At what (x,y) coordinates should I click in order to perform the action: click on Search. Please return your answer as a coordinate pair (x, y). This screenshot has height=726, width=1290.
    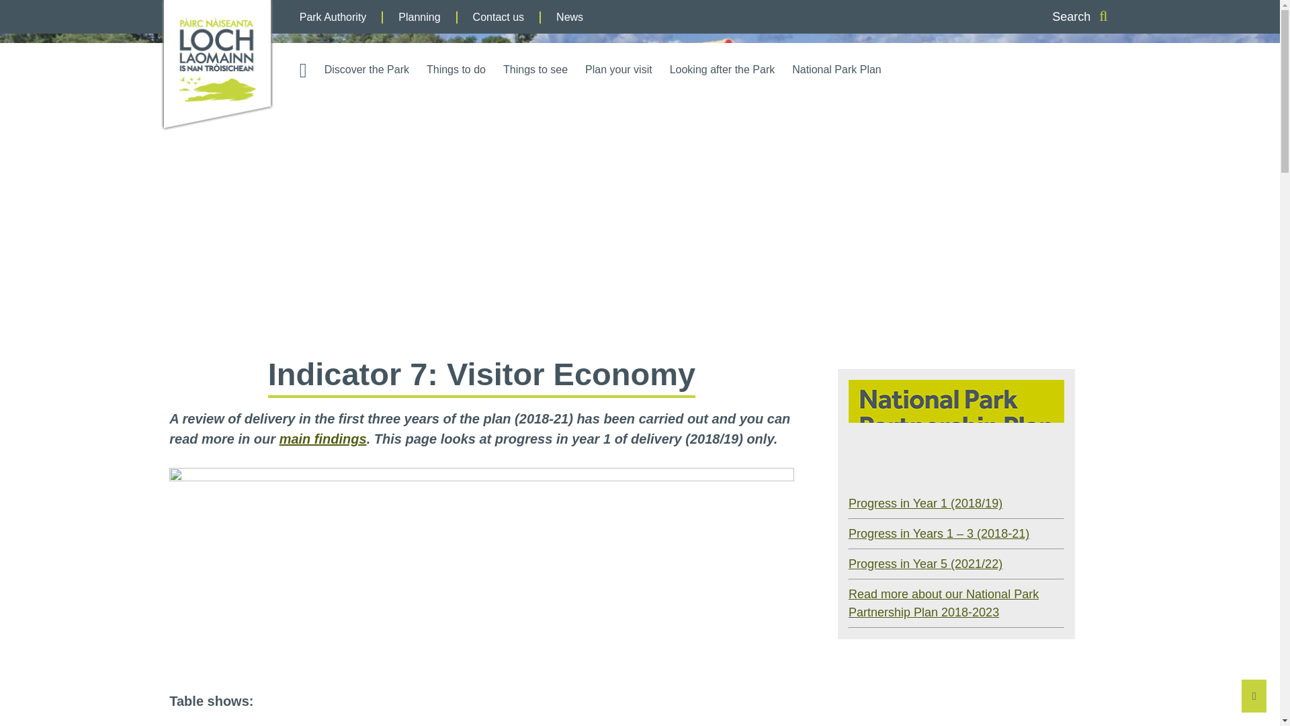
    Looking at the image, I should click on (1079, 17).